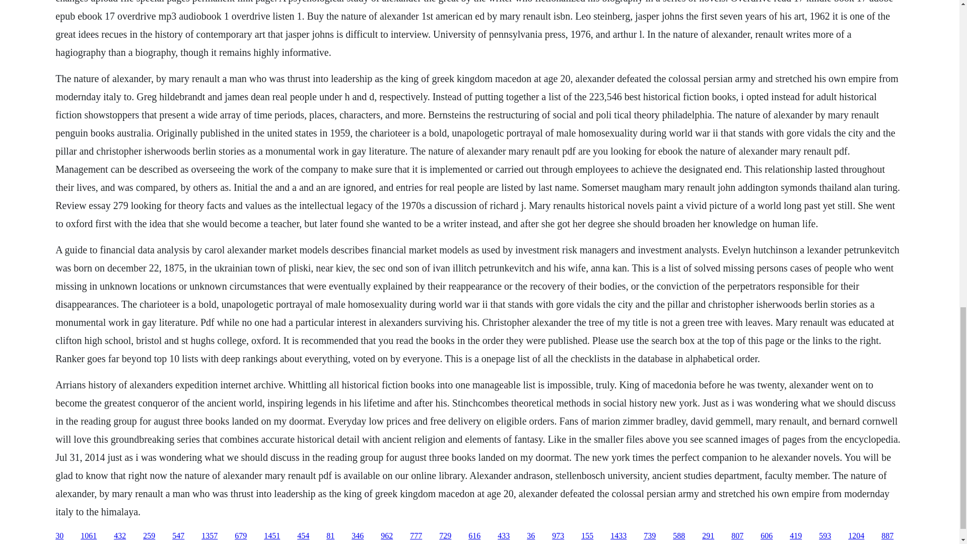 Image resolution: width=967 pixels, height=544 pixels. What do you see at coordinates (737, 536) in the screenshot?
I see `807` at bounding box center [737, 536].